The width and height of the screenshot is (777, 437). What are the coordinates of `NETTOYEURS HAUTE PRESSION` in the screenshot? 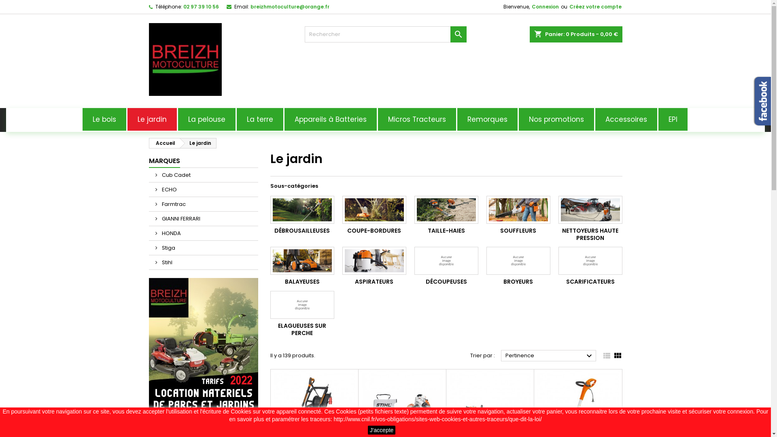 It's located at (590, 234).